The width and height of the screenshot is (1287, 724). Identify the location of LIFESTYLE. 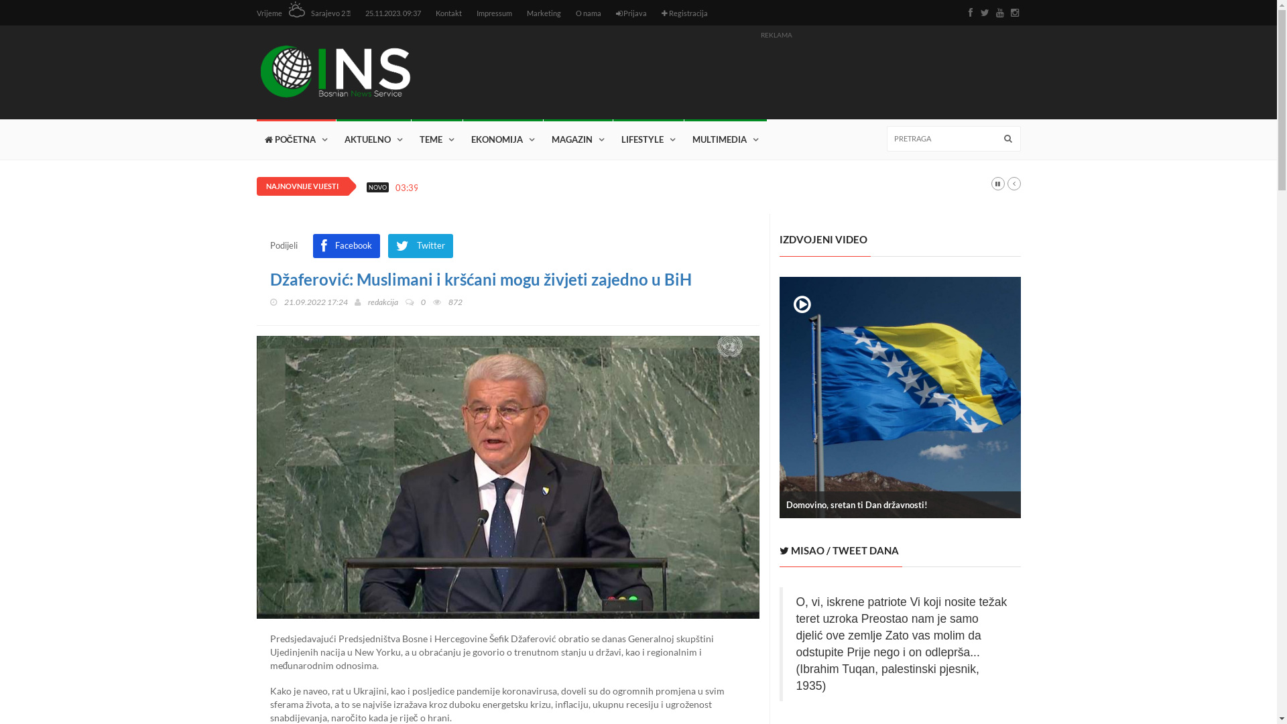
(649, 139).